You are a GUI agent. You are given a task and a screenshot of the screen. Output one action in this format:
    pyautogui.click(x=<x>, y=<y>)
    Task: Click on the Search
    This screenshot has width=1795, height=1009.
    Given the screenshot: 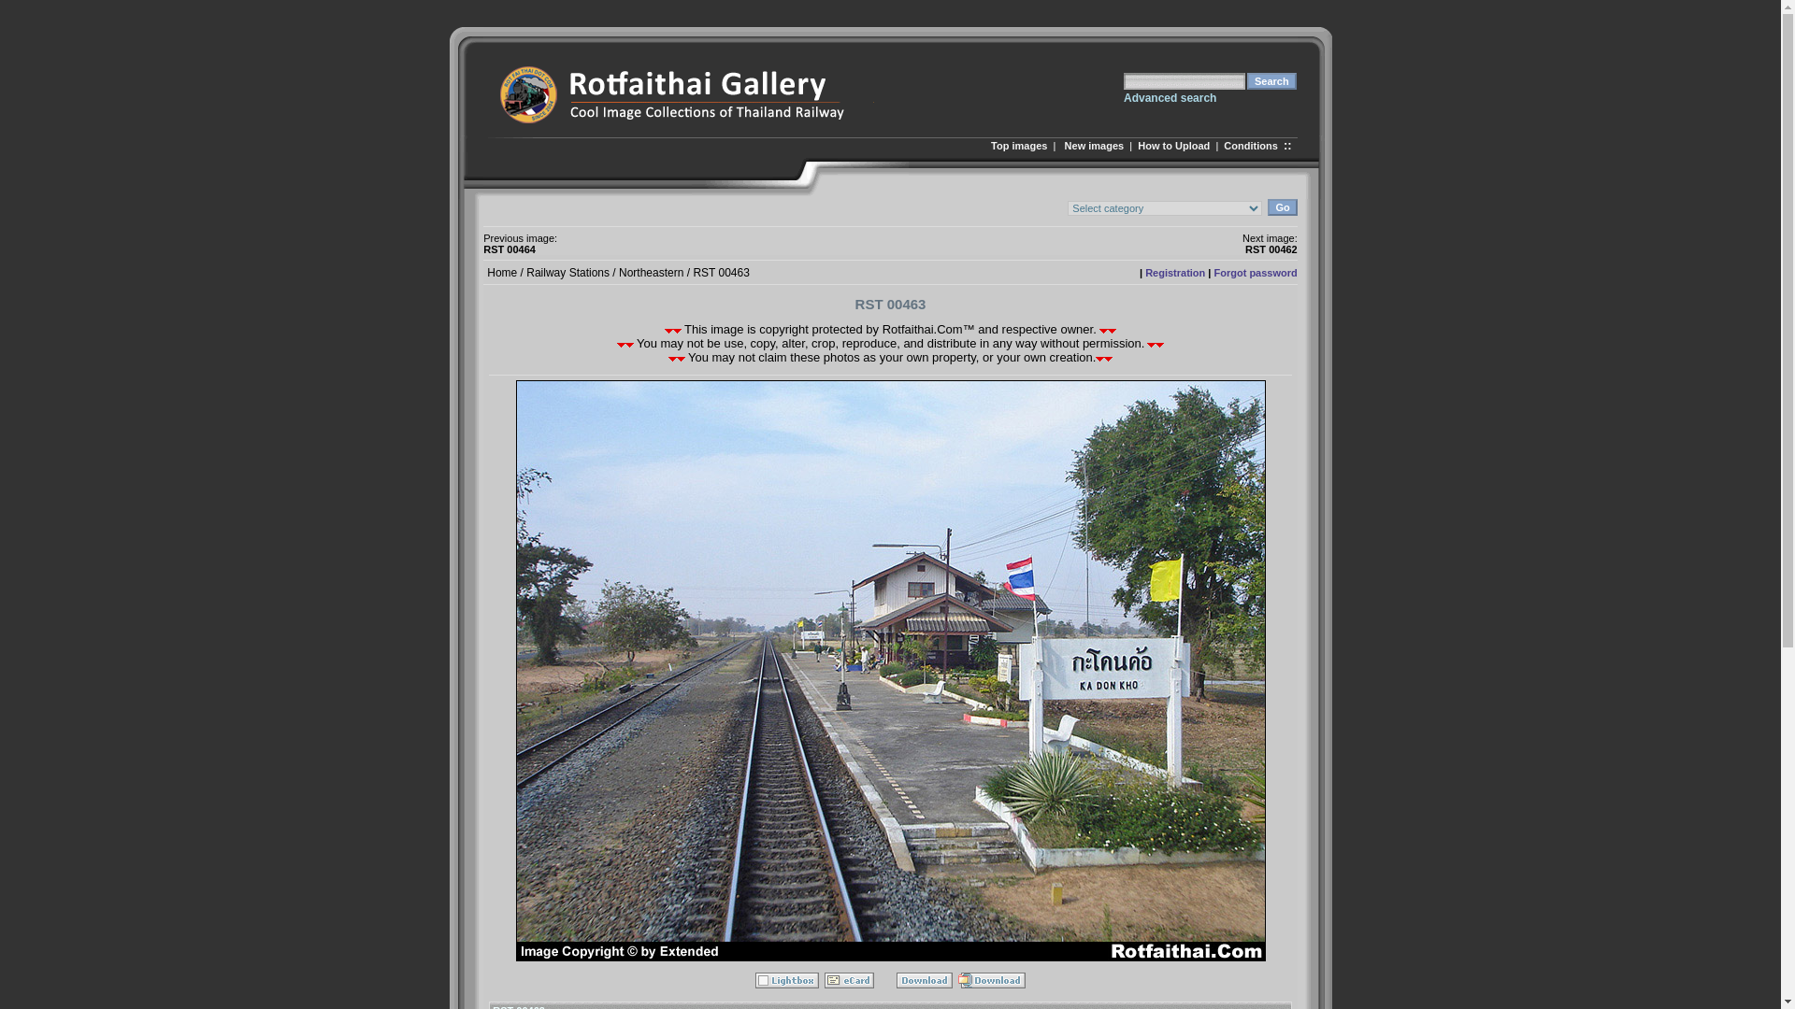 What is the action you would take?
    pyautogui.click(x=1271, y=80)
    